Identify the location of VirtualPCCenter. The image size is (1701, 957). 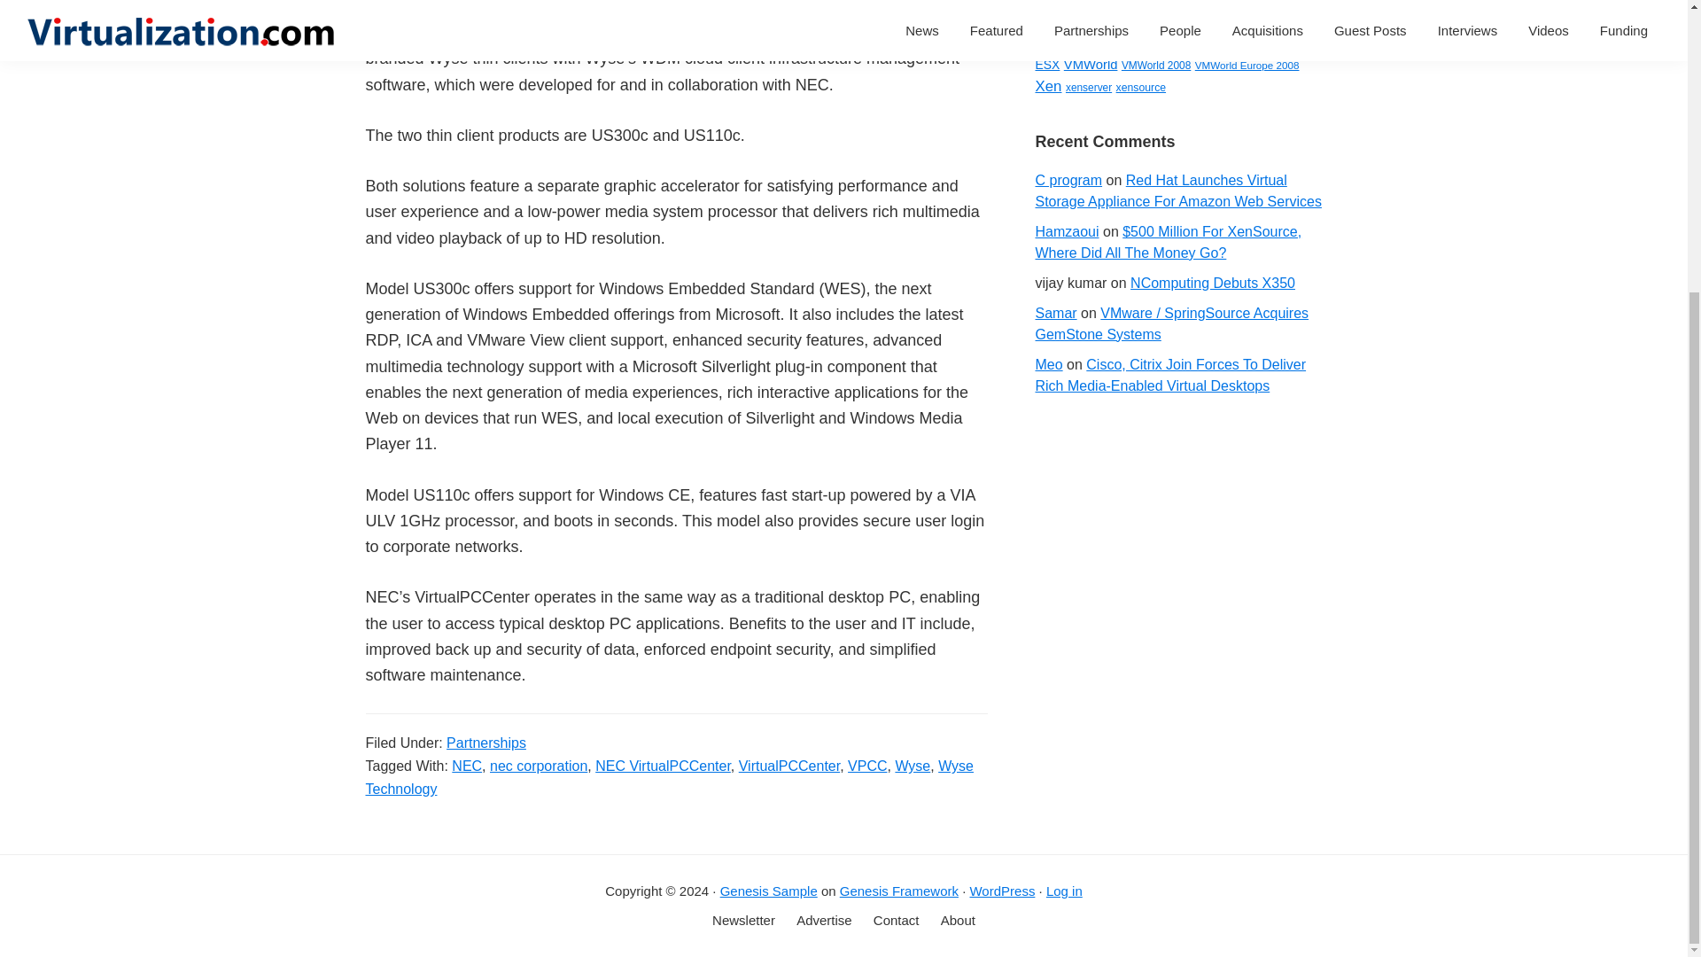
(788, 766).